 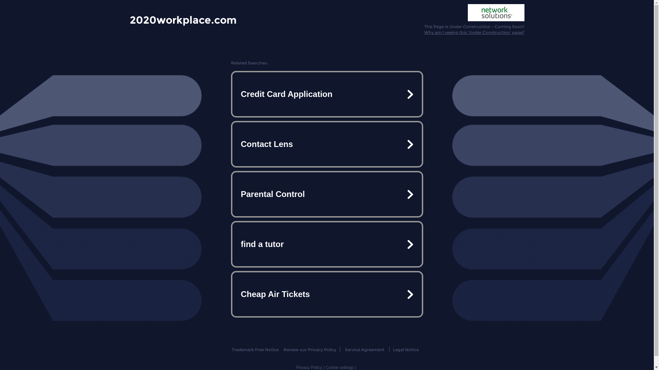 What do you see at coordinates (327, 144) in the screenshot?
I see `Contact Lens` at bounding box center [327, 144].